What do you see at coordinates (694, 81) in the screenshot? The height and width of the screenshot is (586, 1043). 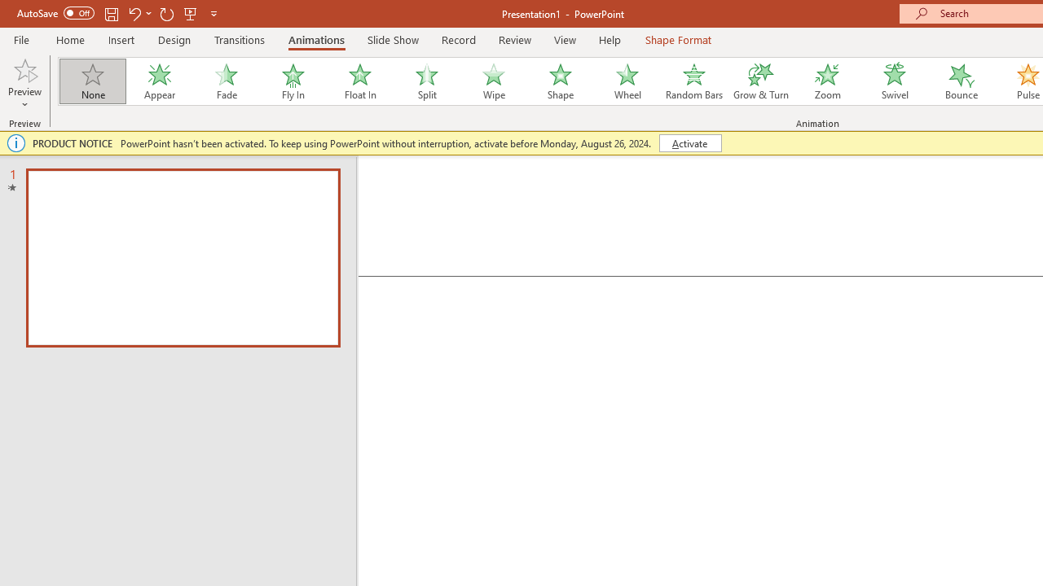 I see `Random Bars` at bounding box center [694, 81].